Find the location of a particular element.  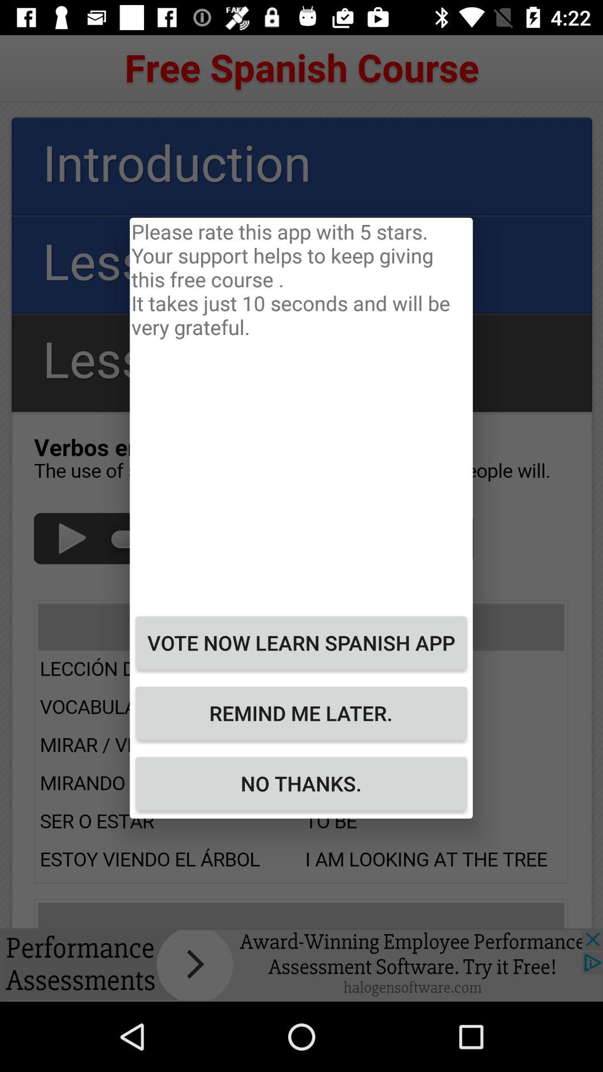

open the button at the bottom is located at coordinates (301, 783).